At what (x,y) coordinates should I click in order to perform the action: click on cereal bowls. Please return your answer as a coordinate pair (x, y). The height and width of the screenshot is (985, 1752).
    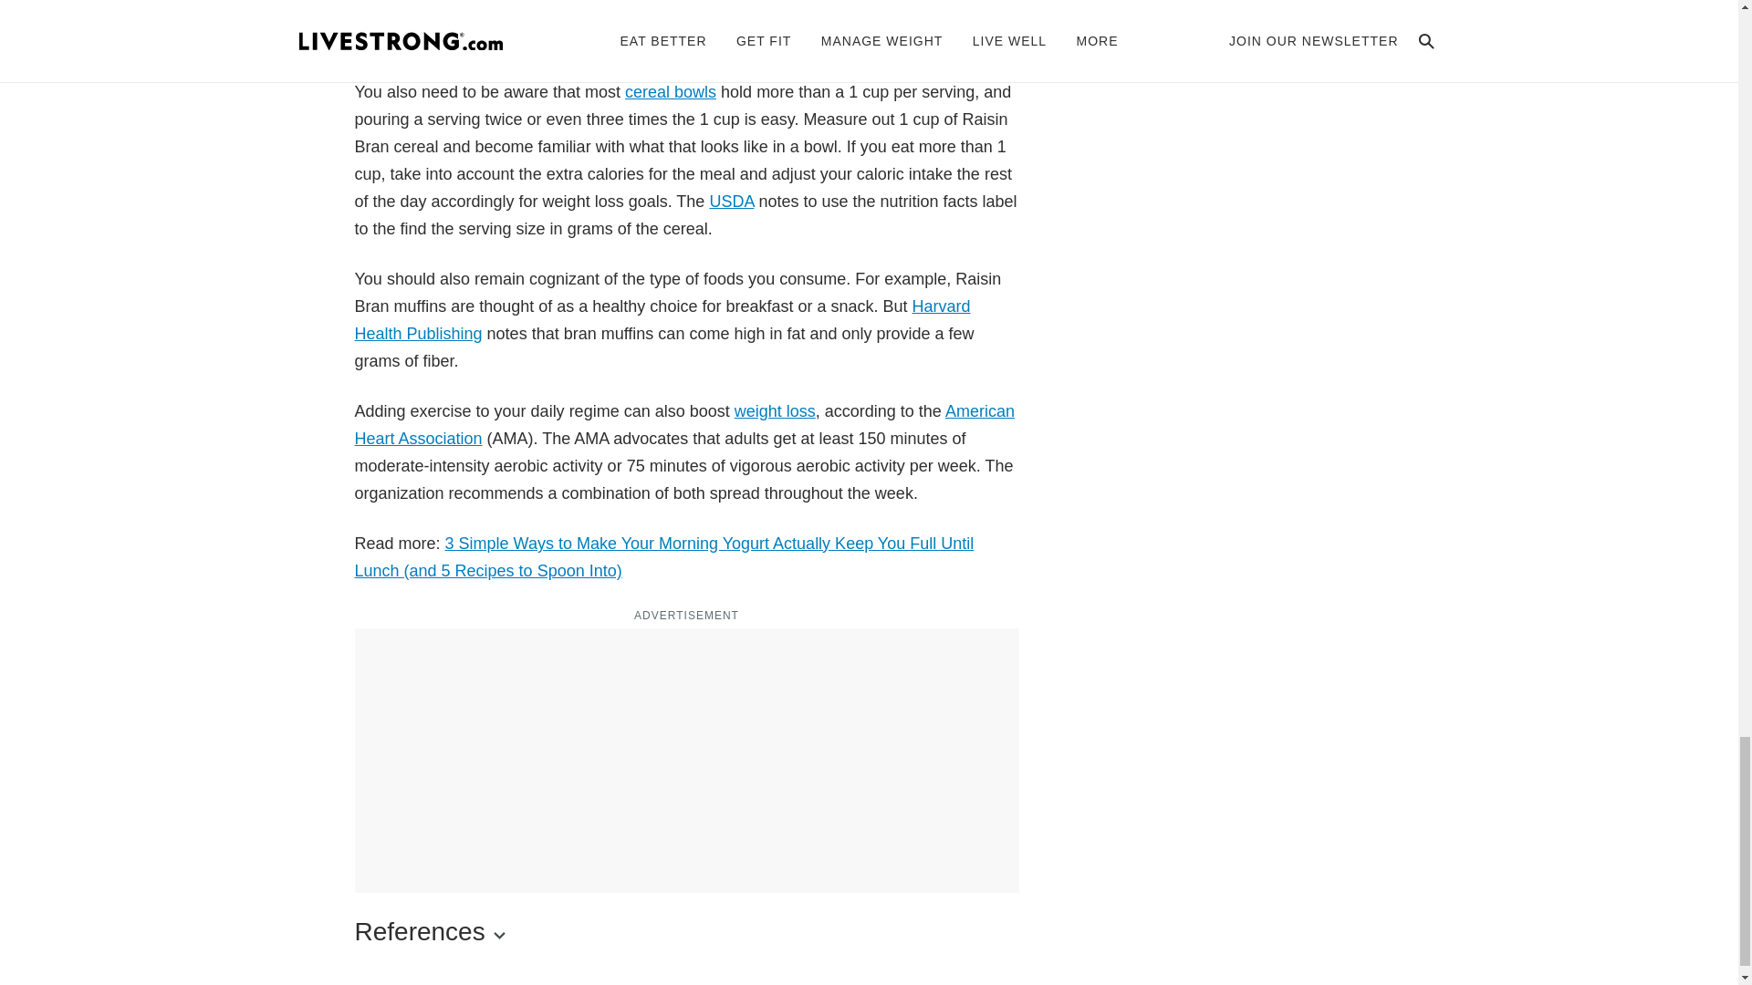
    Looking at the image, I should click on (671, 91).